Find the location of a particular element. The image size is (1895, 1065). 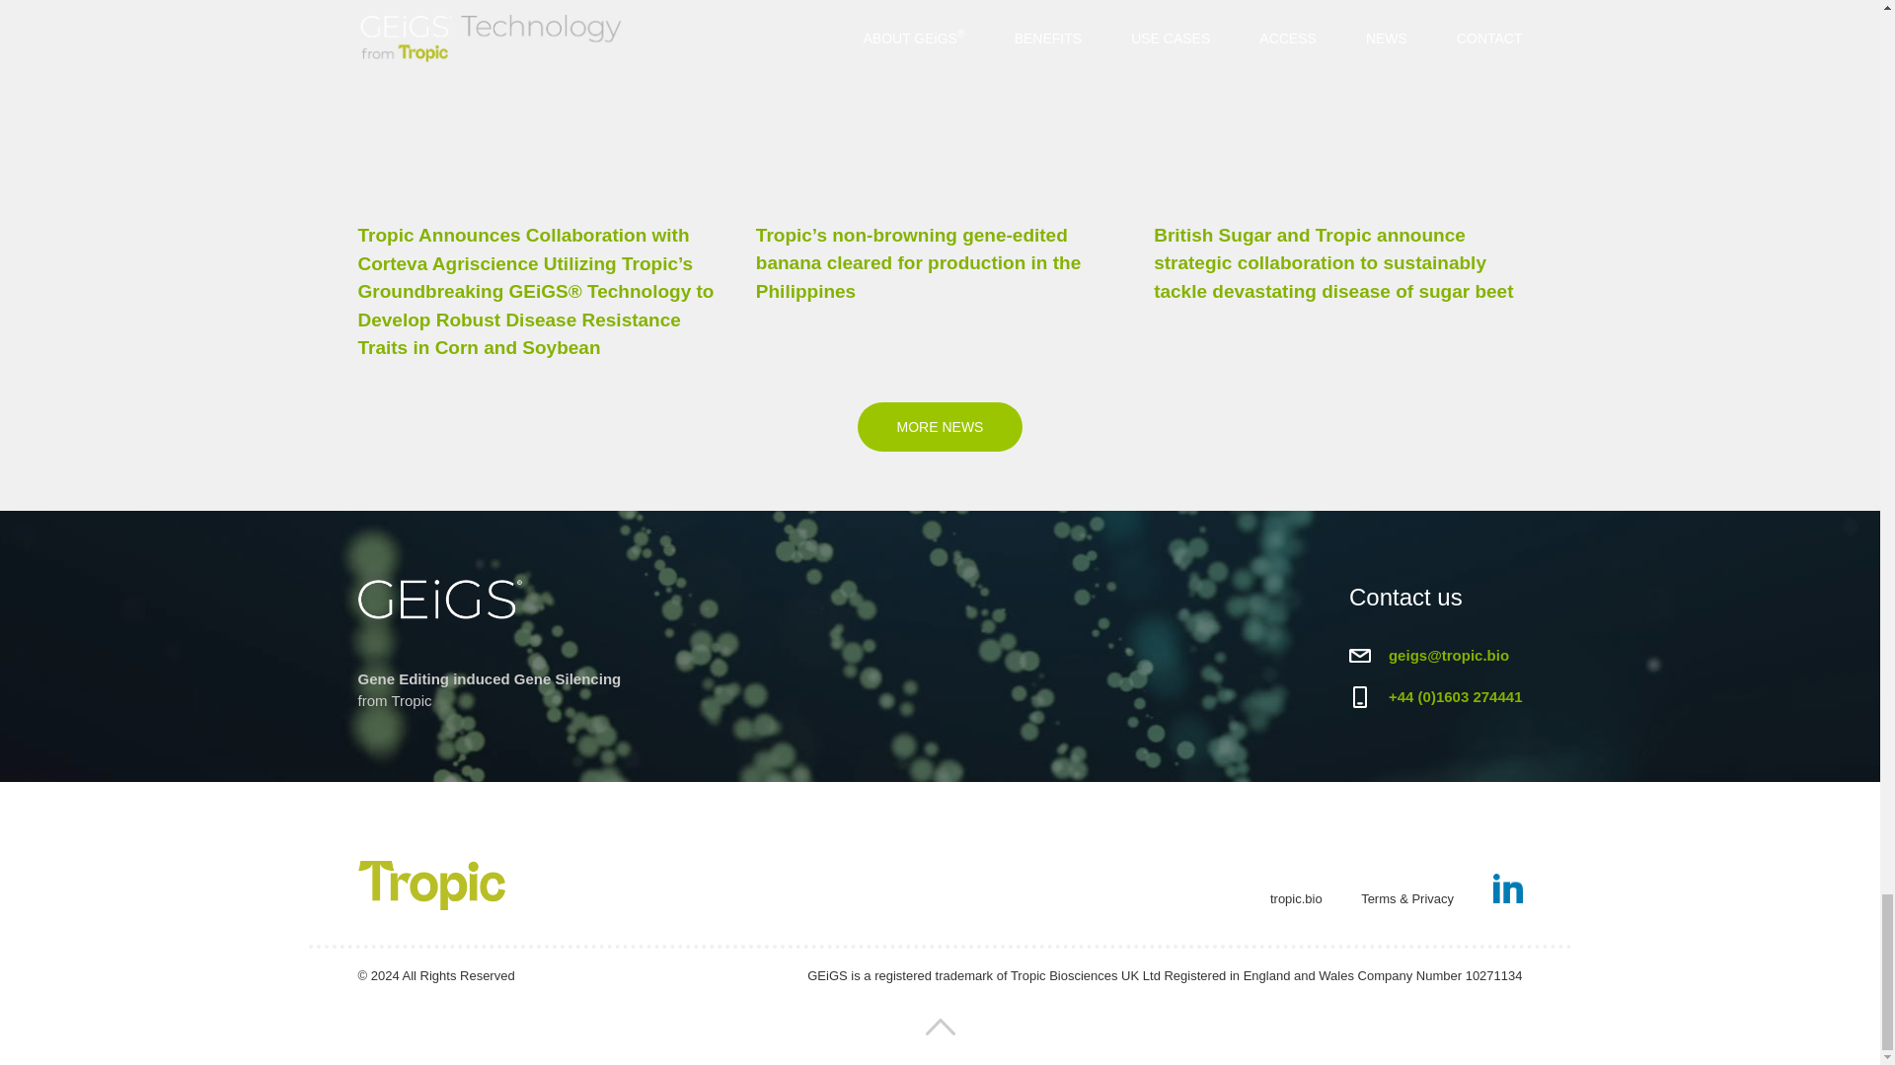

Go to top is located at coordinates (940, 1032).